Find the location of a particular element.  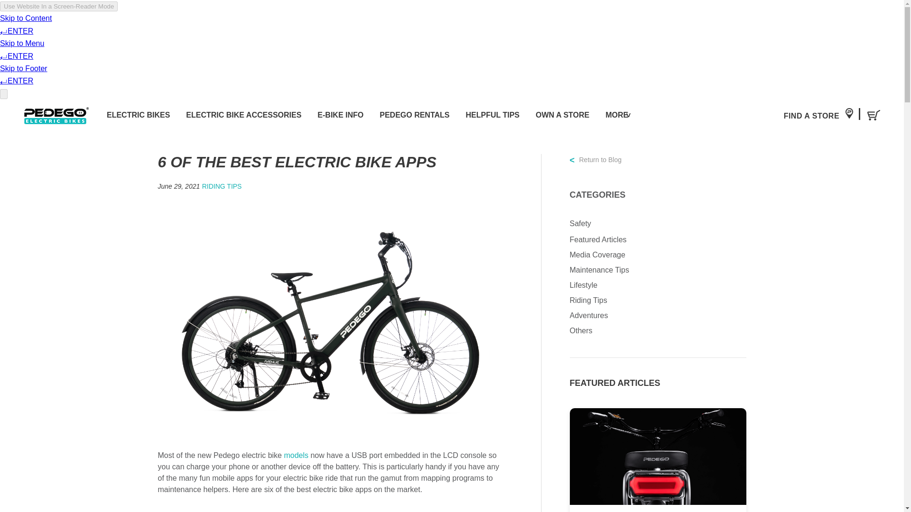

FIND A STORE is located at coordinates (818, 116).